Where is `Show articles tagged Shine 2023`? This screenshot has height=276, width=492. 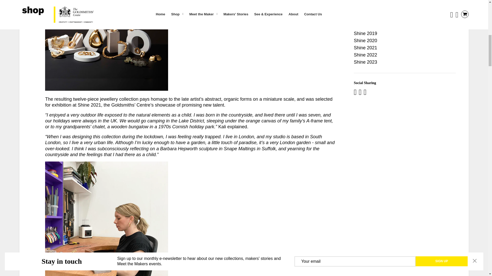 Show articles tagged Shine 2023 is located at coordinates (365, 62).